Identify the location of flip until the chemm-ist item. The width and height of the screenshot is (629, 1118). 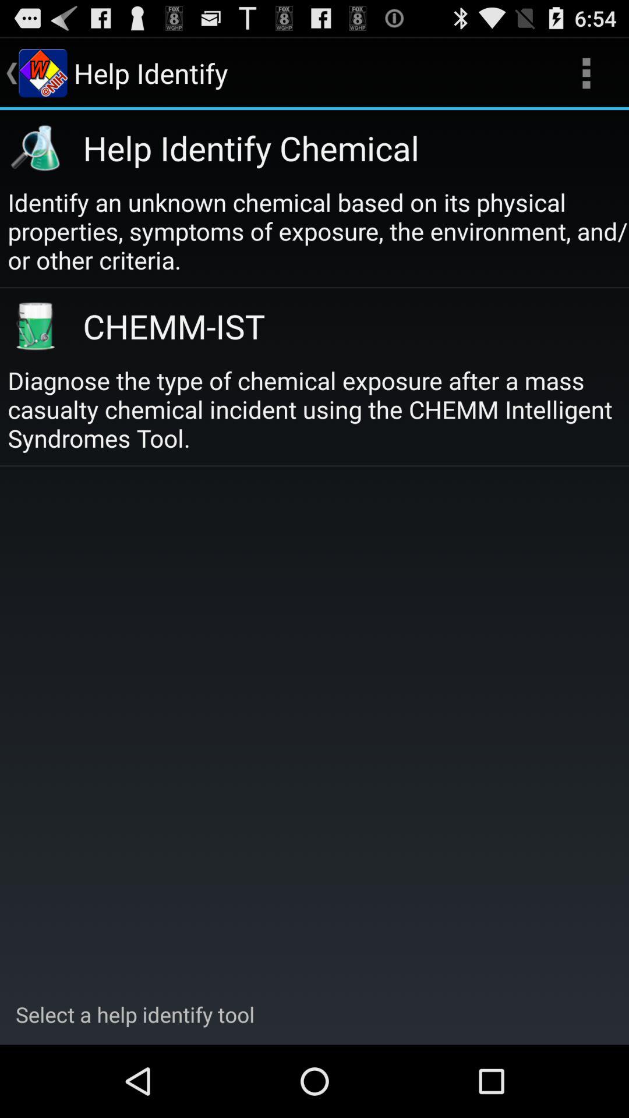
(342, 326).